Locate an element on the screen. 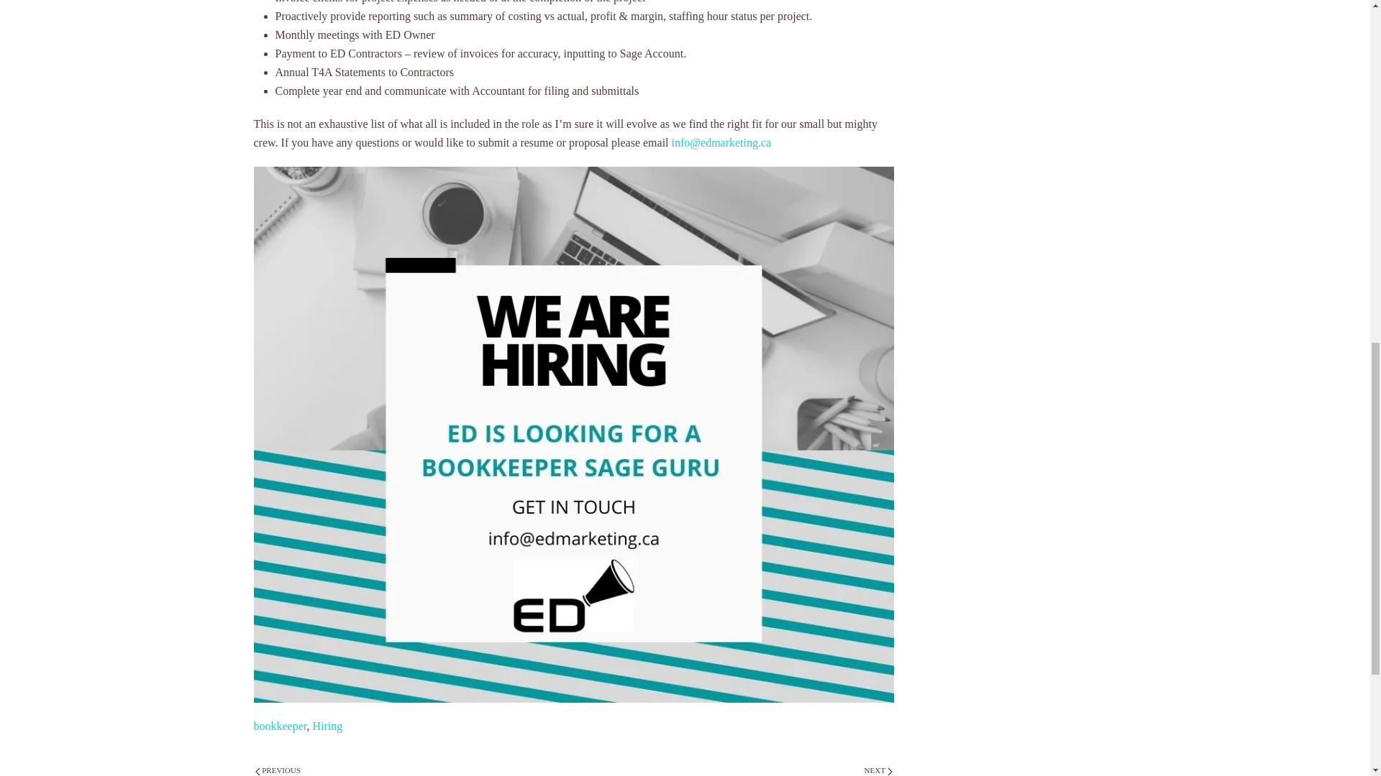 Image resolution: width=1381 pixels, height=776 pixels. PREVIOUS is located at coordinates (278, 770).